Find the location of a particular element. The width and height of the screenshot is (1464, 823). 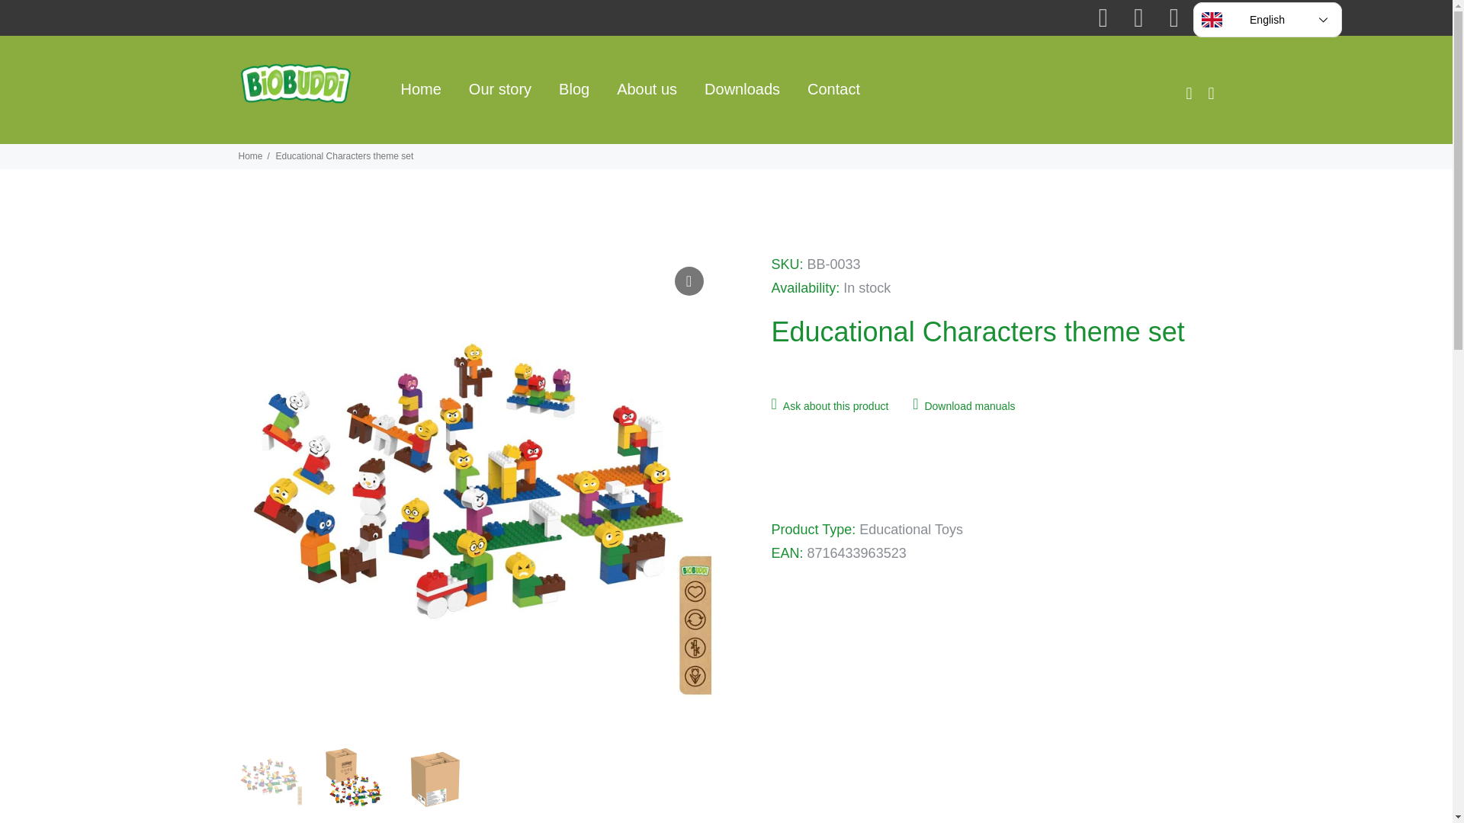

Educational Toys is located at coordinates (911, 529).